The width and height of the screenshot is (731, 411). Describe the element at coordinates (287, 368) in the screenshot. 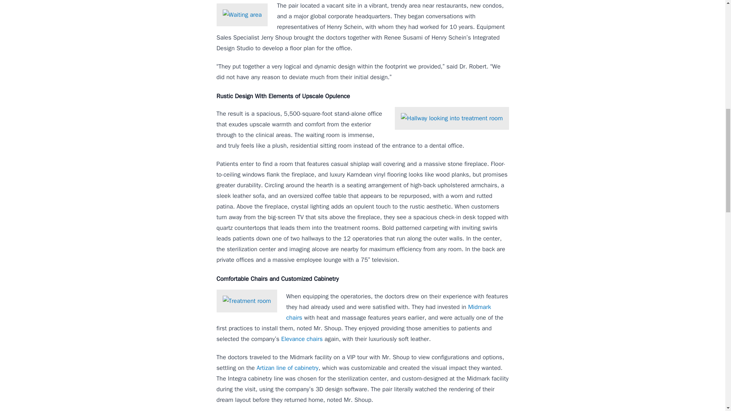

I see `Artizan line of cabinetry` at that location.